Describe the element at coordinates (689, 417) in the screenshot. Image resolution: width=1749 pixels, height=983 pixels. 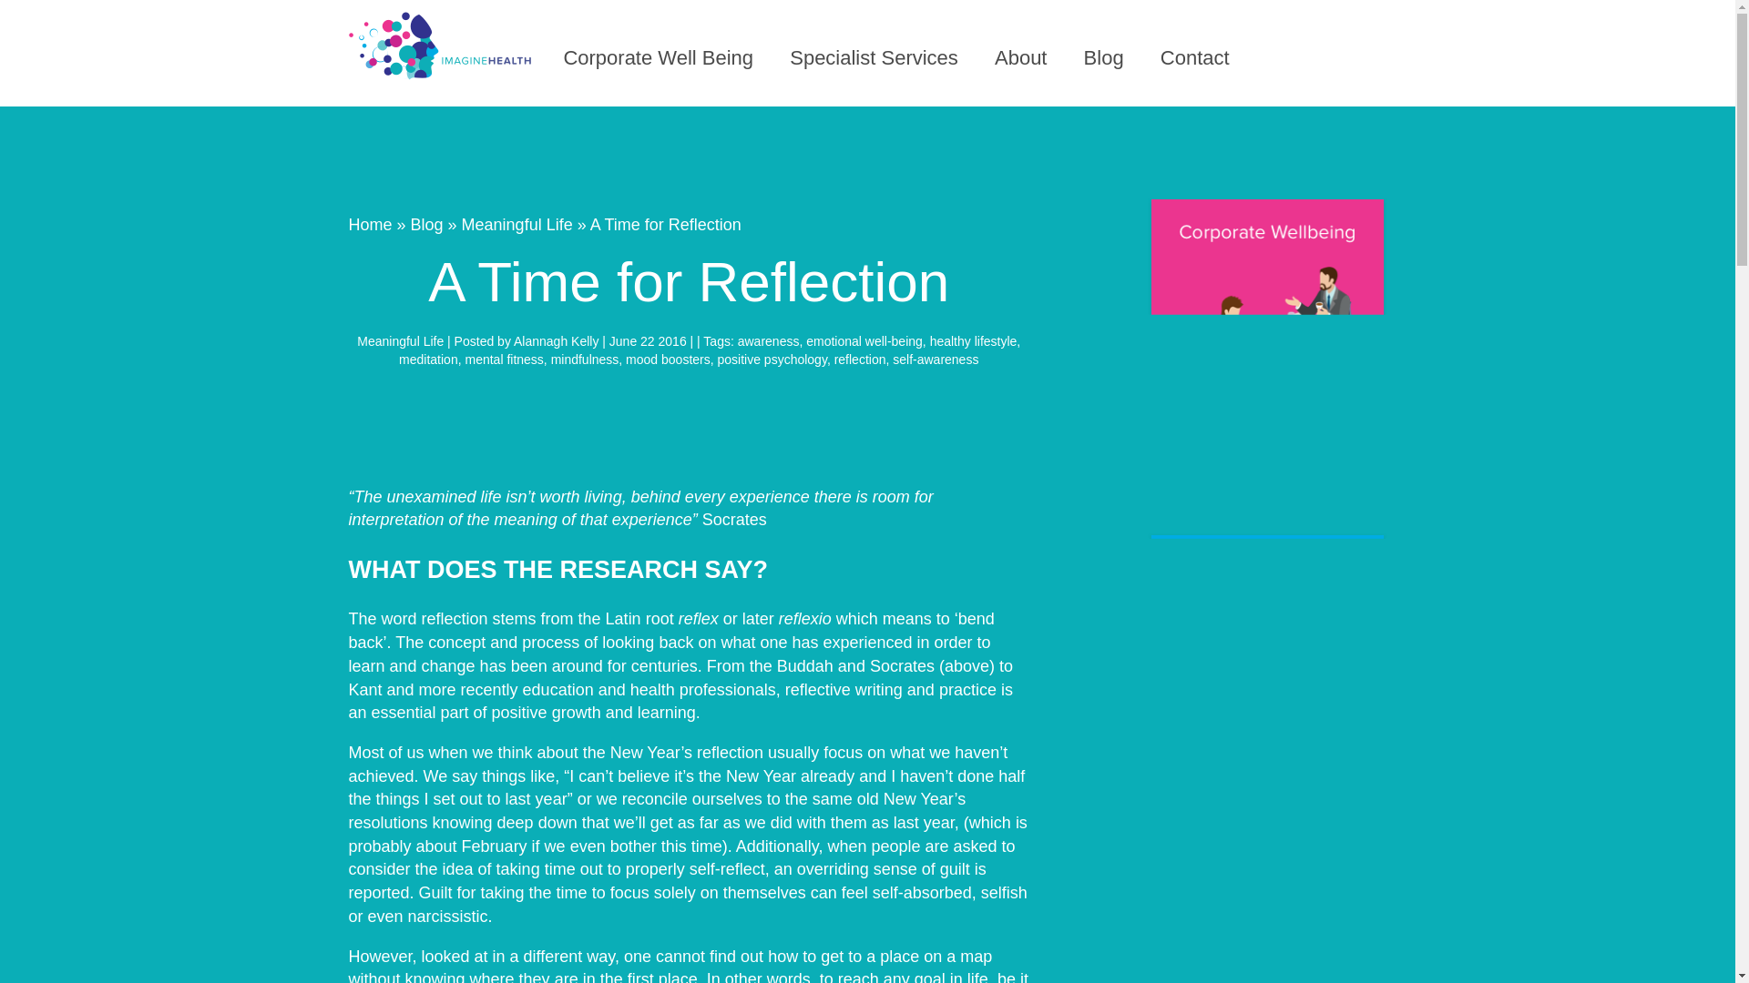
I see `Share Link` at that location.